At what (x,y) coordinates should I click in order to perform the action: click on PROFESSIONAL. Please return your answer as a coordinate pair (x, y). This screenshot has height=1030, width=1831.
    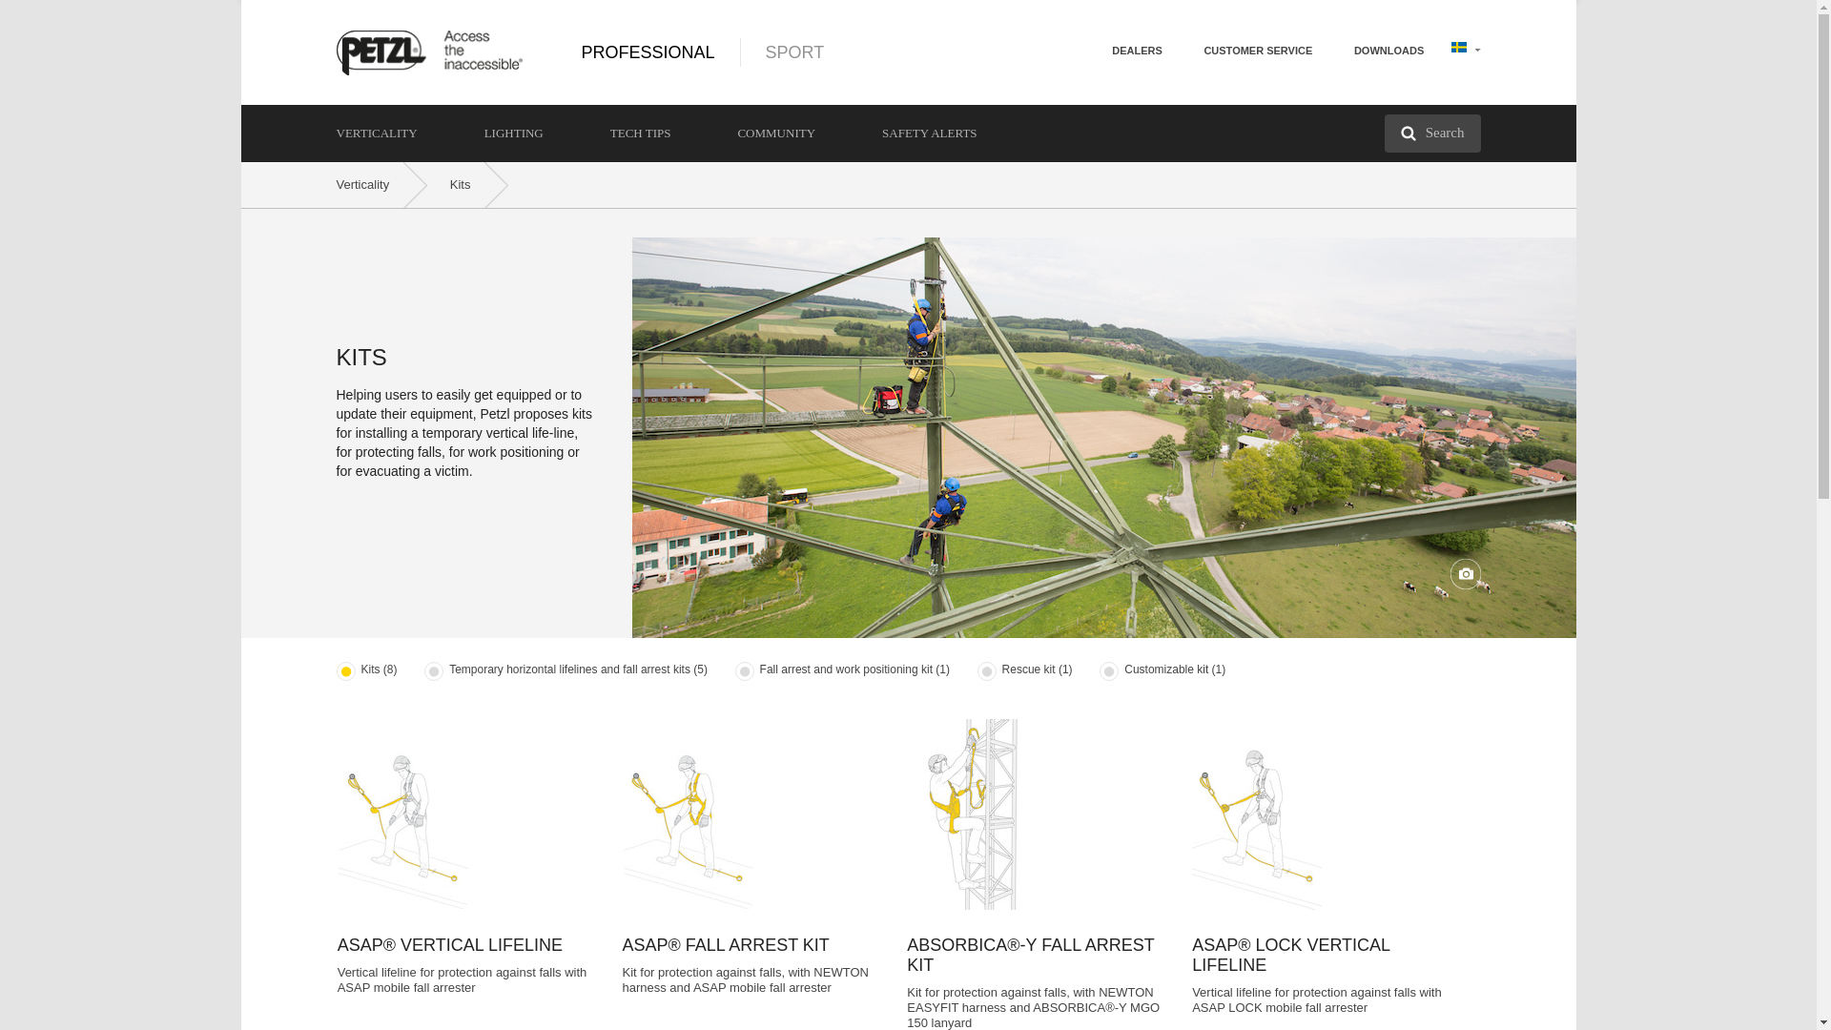
    Looking at the image, I should click on (648, 51).